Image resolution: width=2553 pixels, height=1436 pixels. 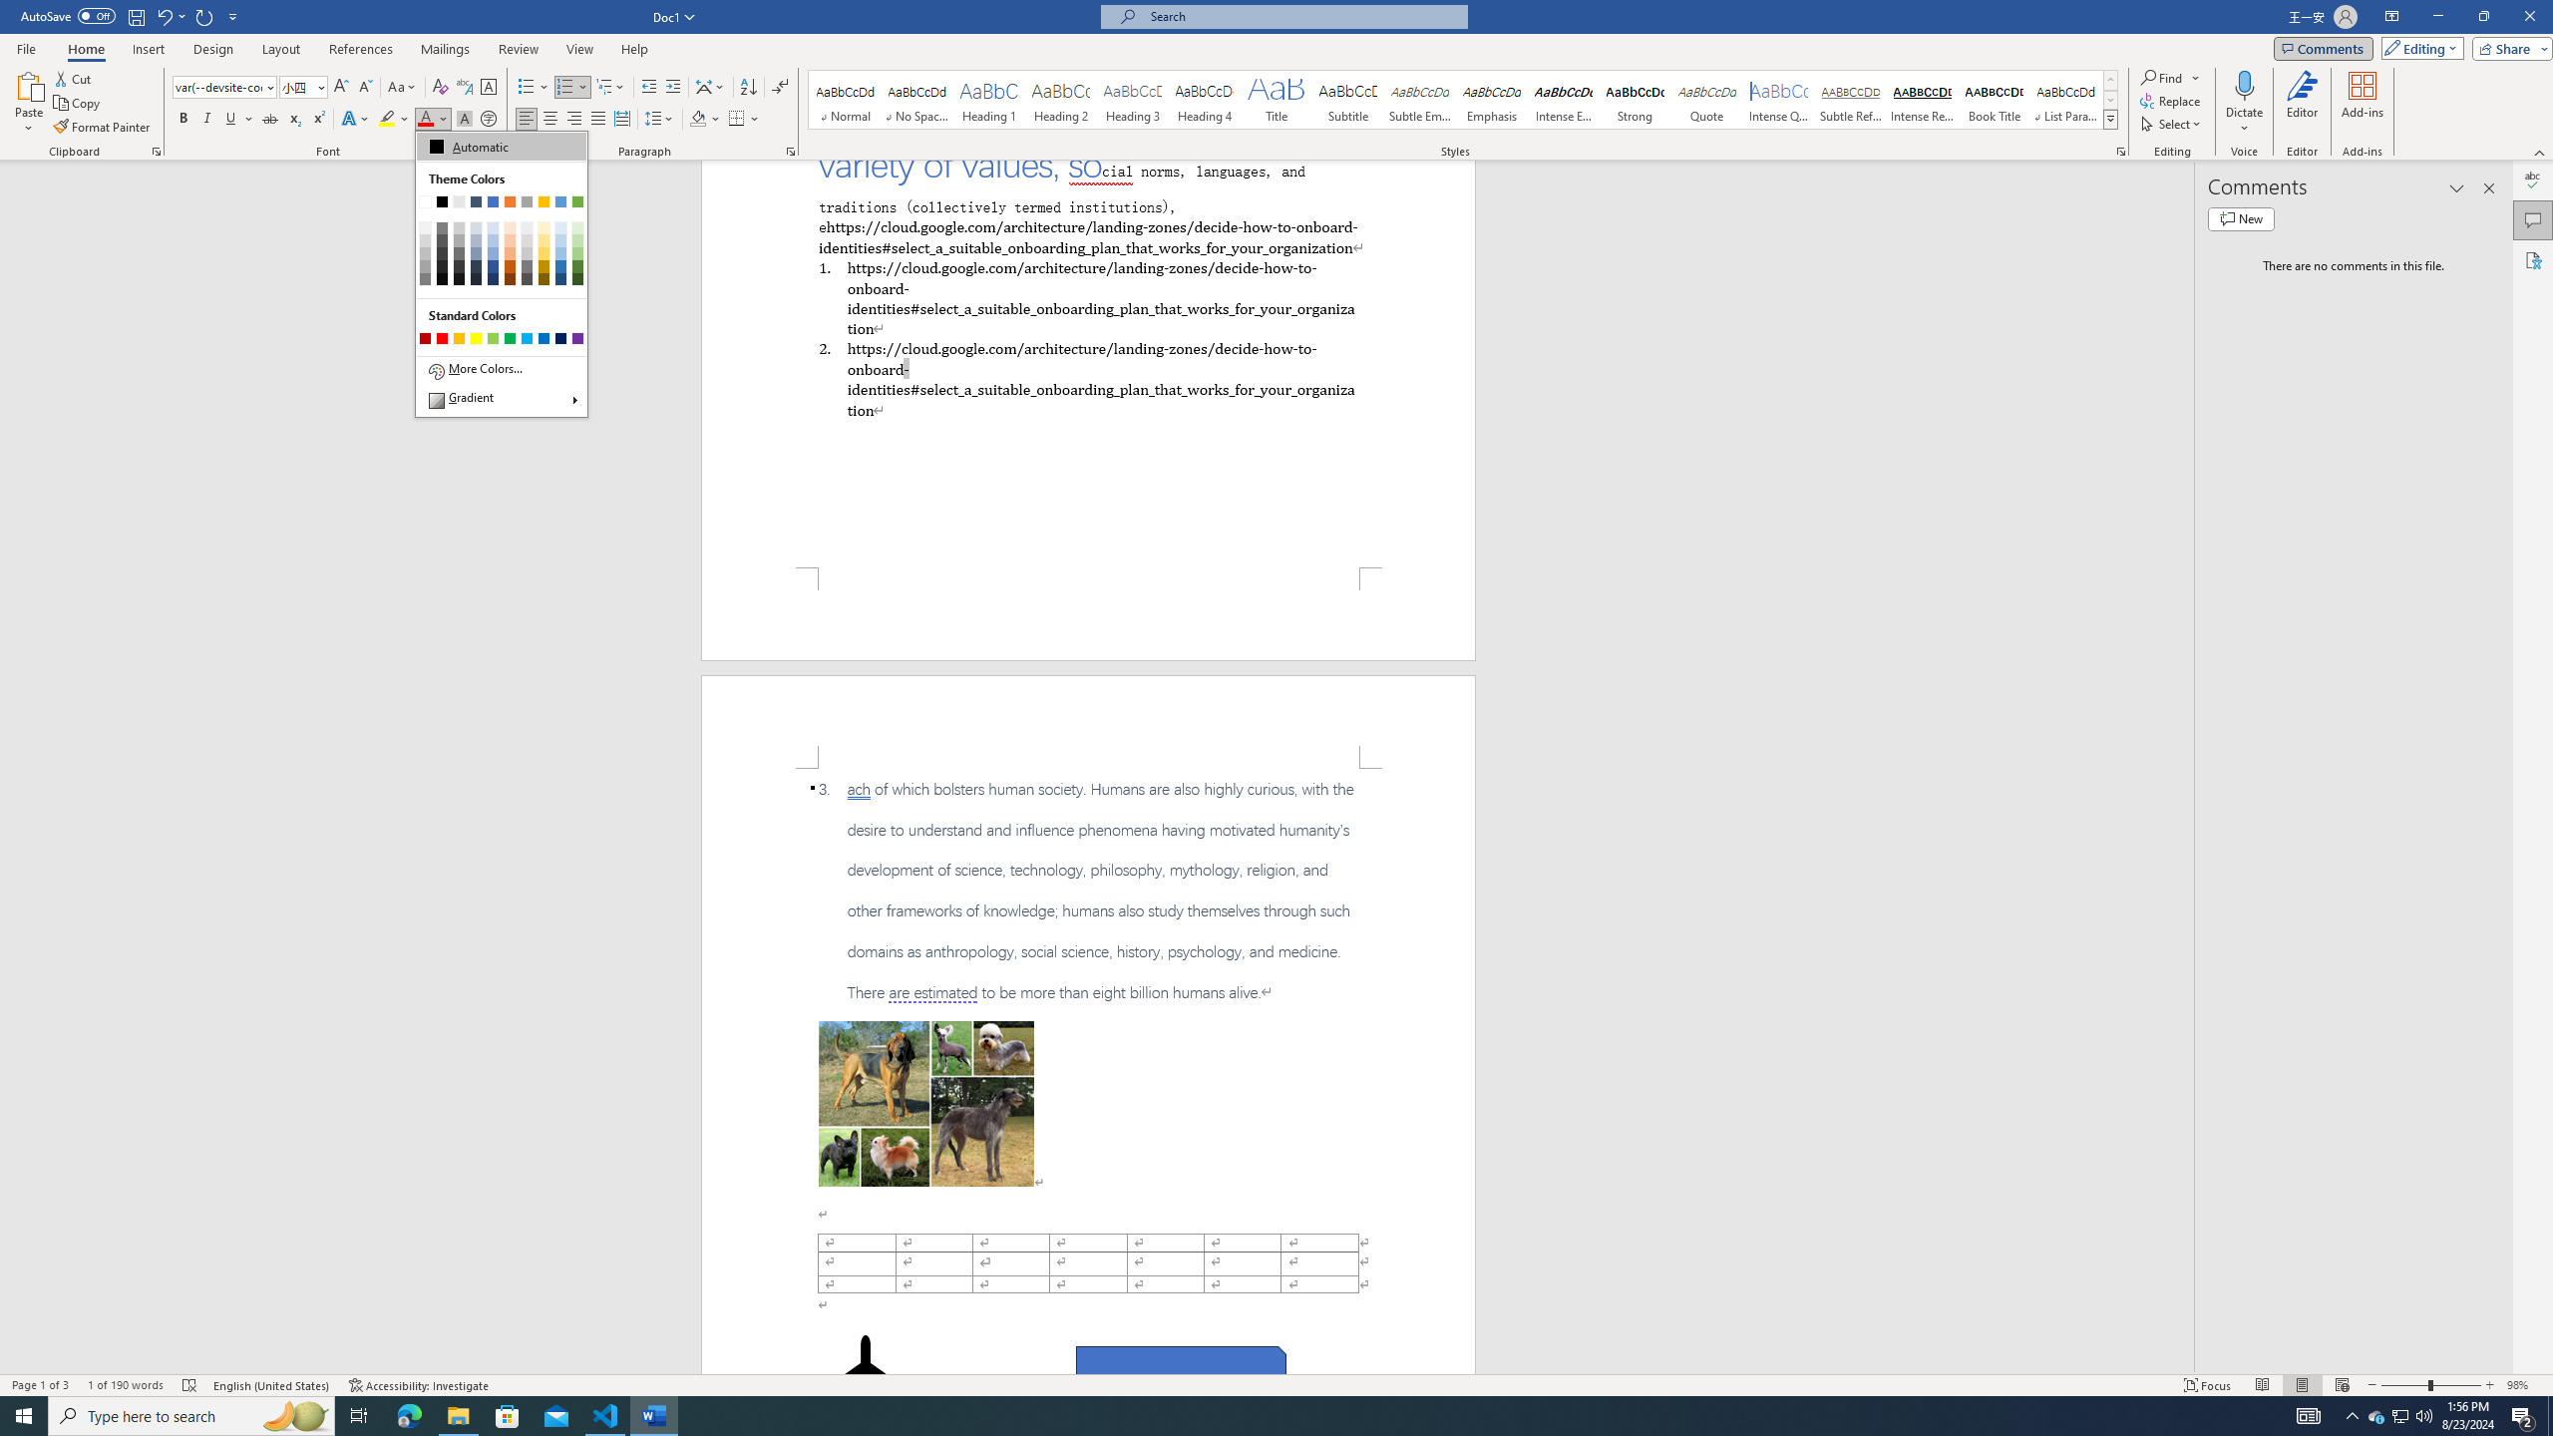 I want to click on 2., so click(x=1087, y=379).